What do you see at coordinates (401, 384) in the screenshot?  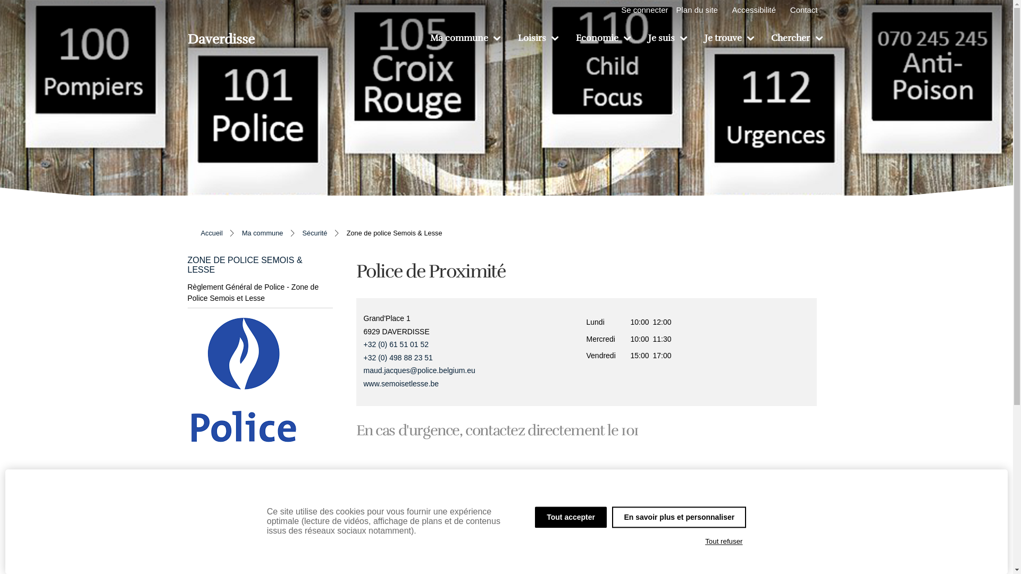 I see `www.semoisetlesse.be` at bounding box center [401, 384].